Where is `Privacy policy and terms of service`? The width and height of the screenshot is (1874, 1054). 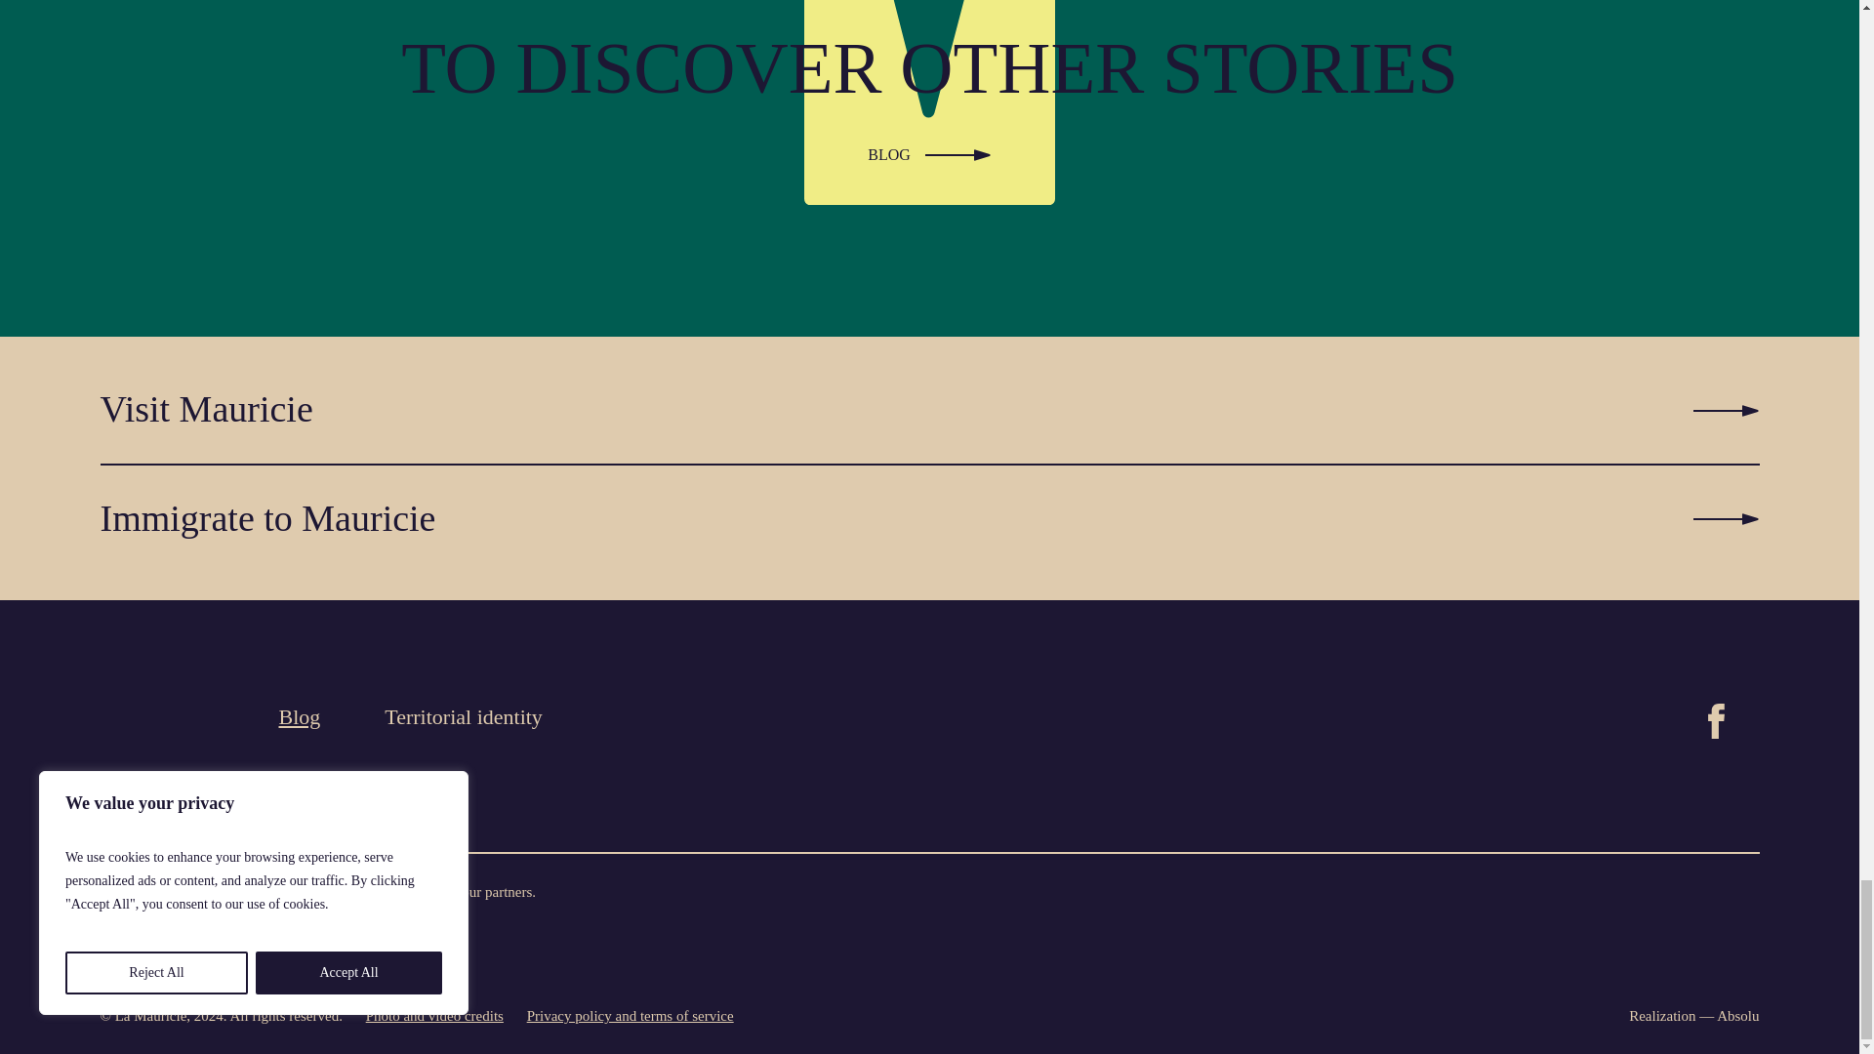
Privacy policy and terms of service is located at coordinates (621, 1015).